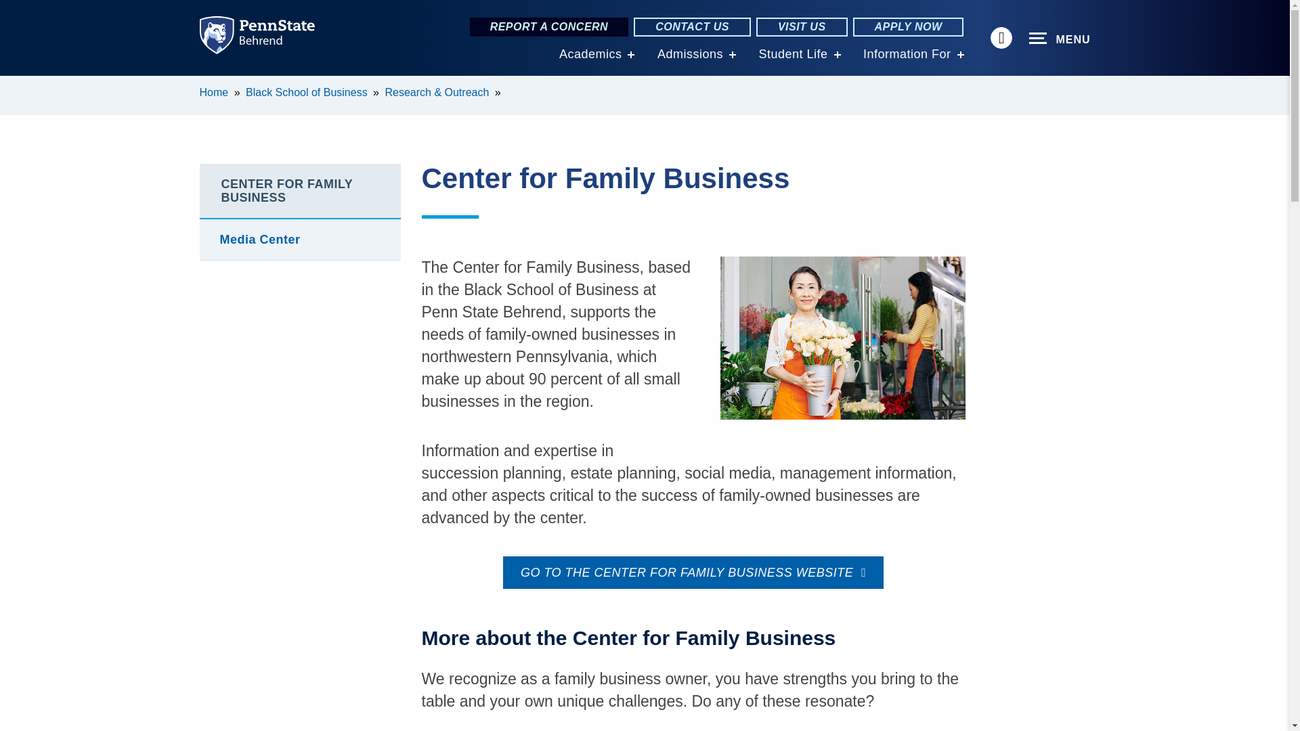  Describe the element at coordinates (1060, 39) in the screenshot. I see `MENU` at that location.